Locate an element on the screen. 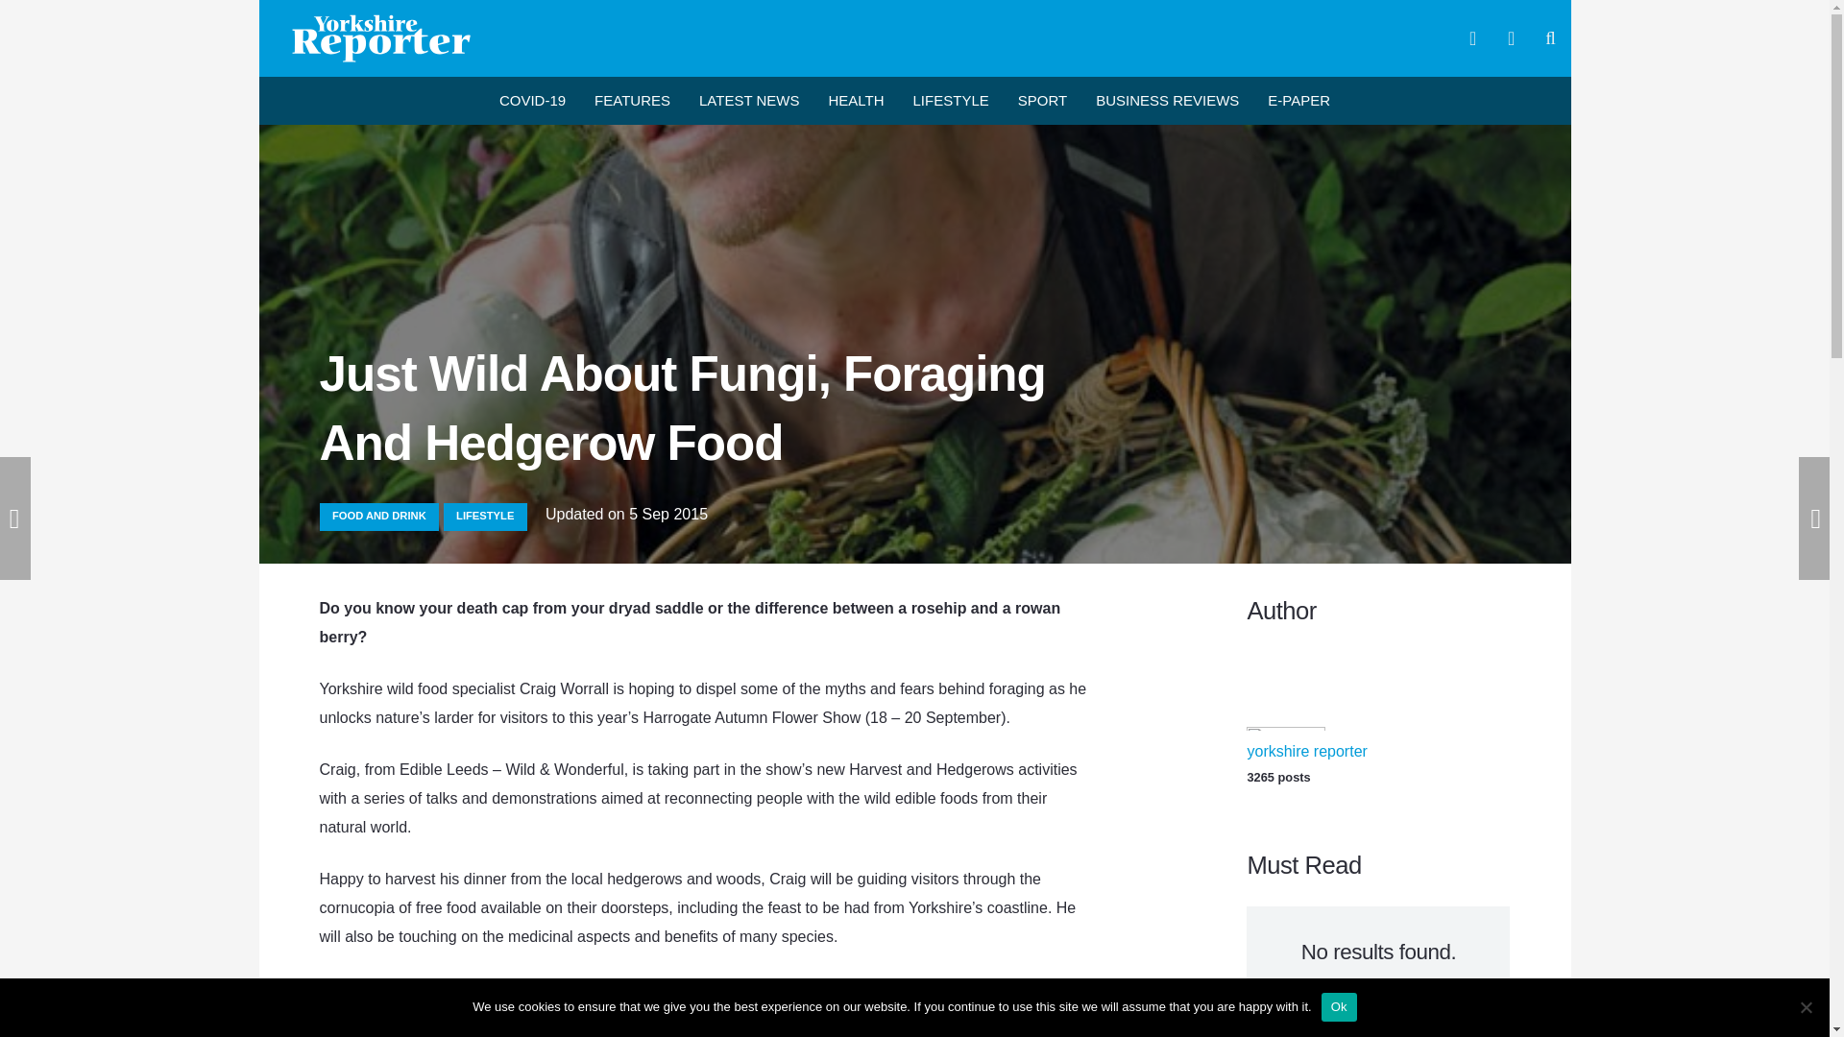 This screenshot has width=1844, height=1037. FEATURES is located at coordinates (632, 100).